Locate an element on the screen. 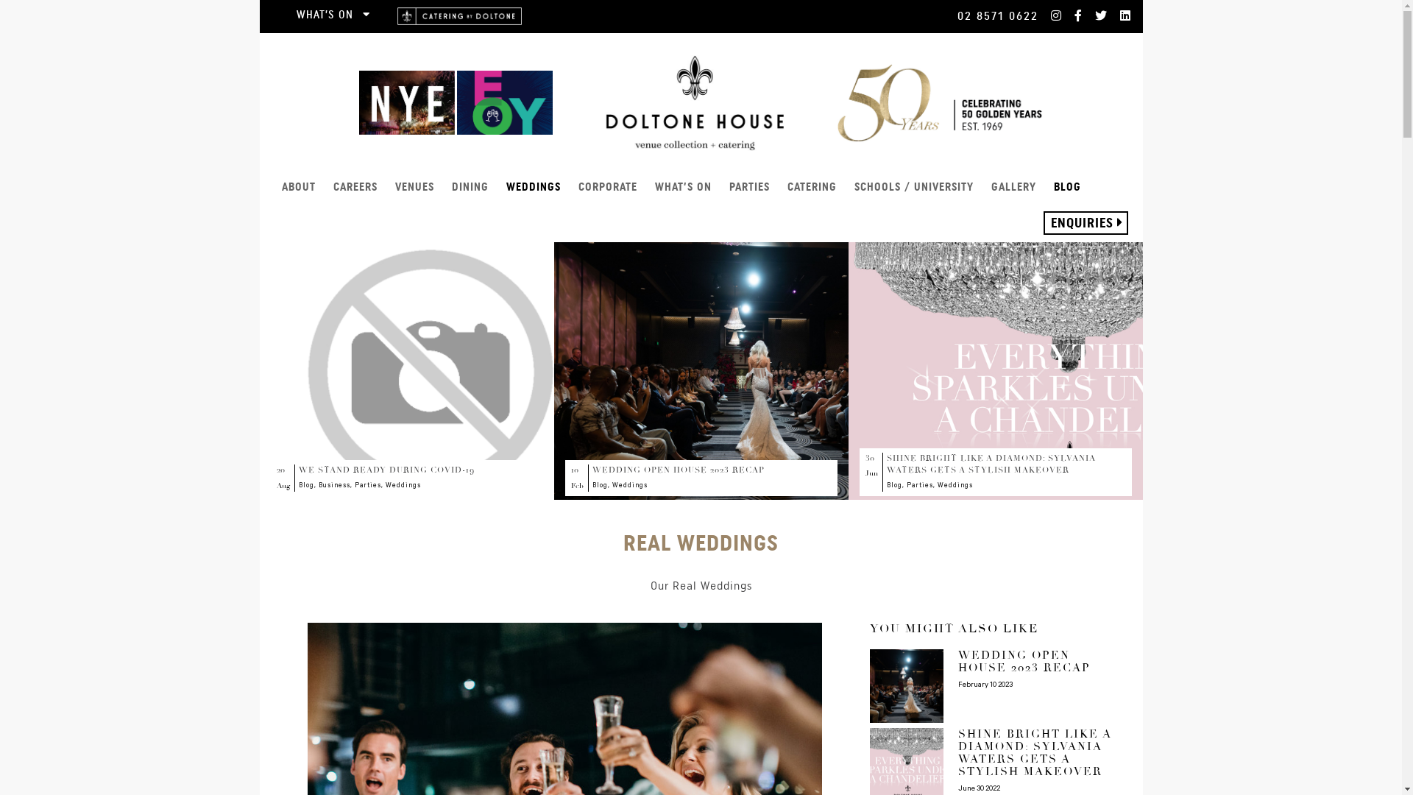  CORPORATE is located at coordinates (608, 187).